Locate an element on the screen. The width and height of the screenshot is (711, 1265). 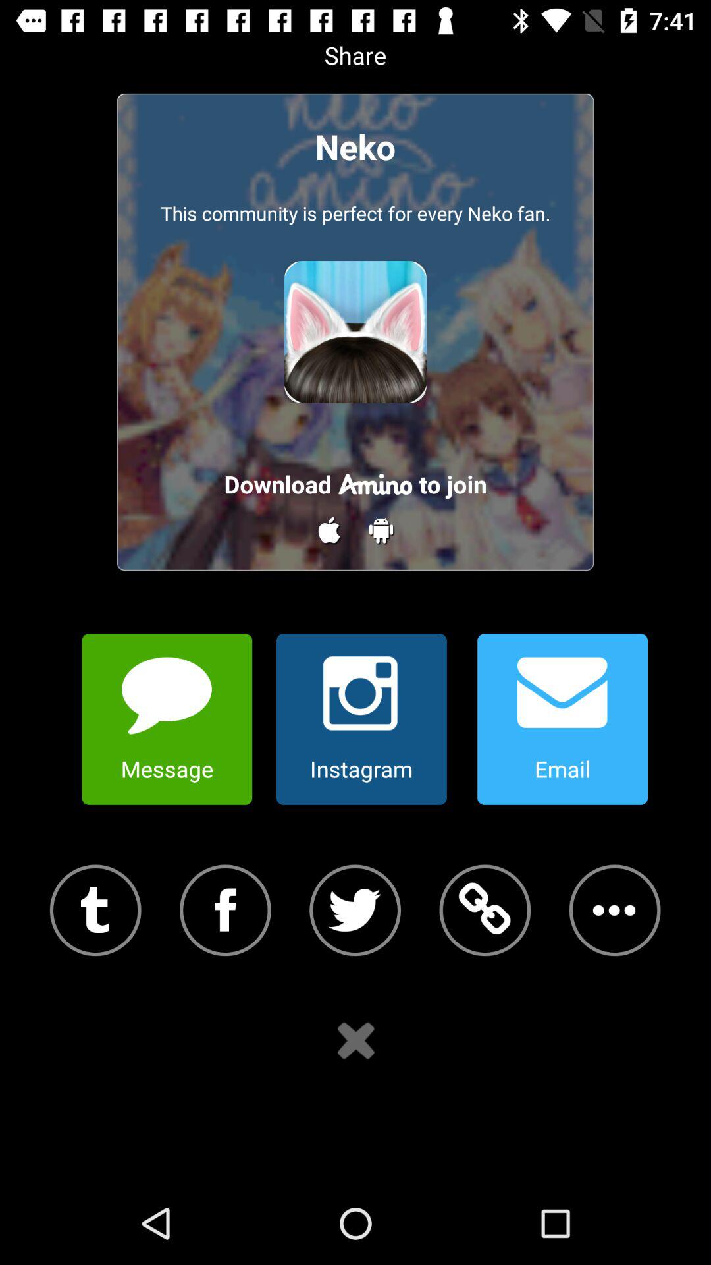
click the facebook icon is located at coordinates (225, 911).